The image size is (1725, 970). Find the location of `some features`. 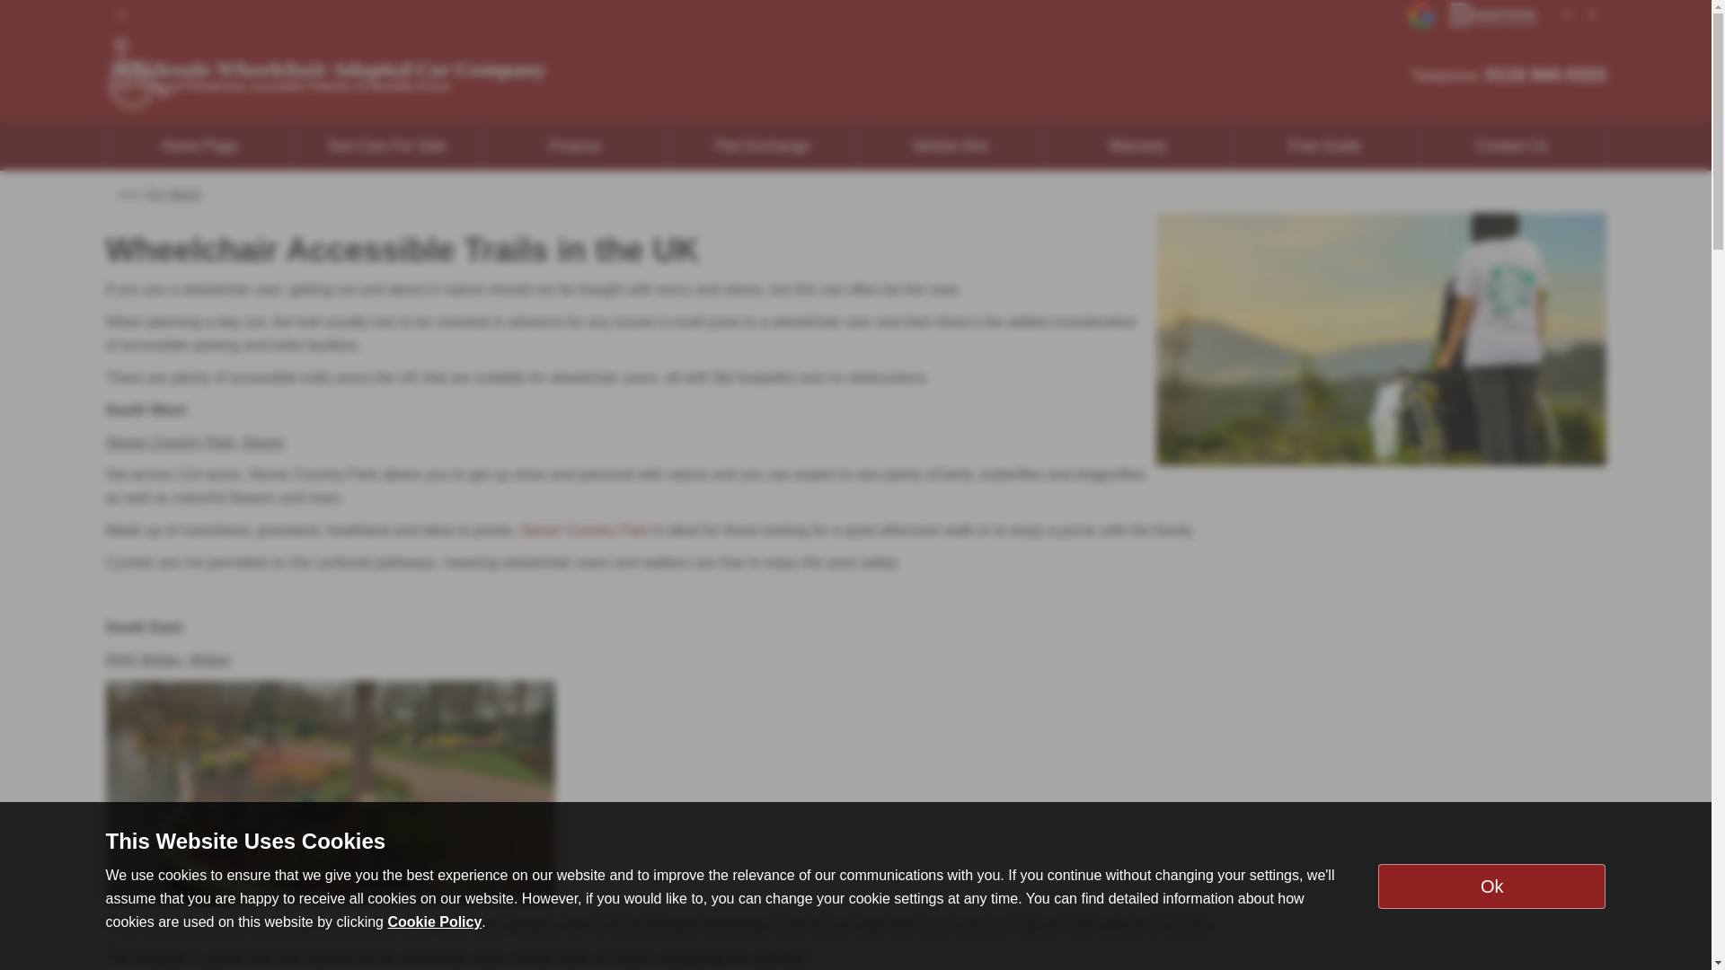

some features is located at coordinates (963, 925).